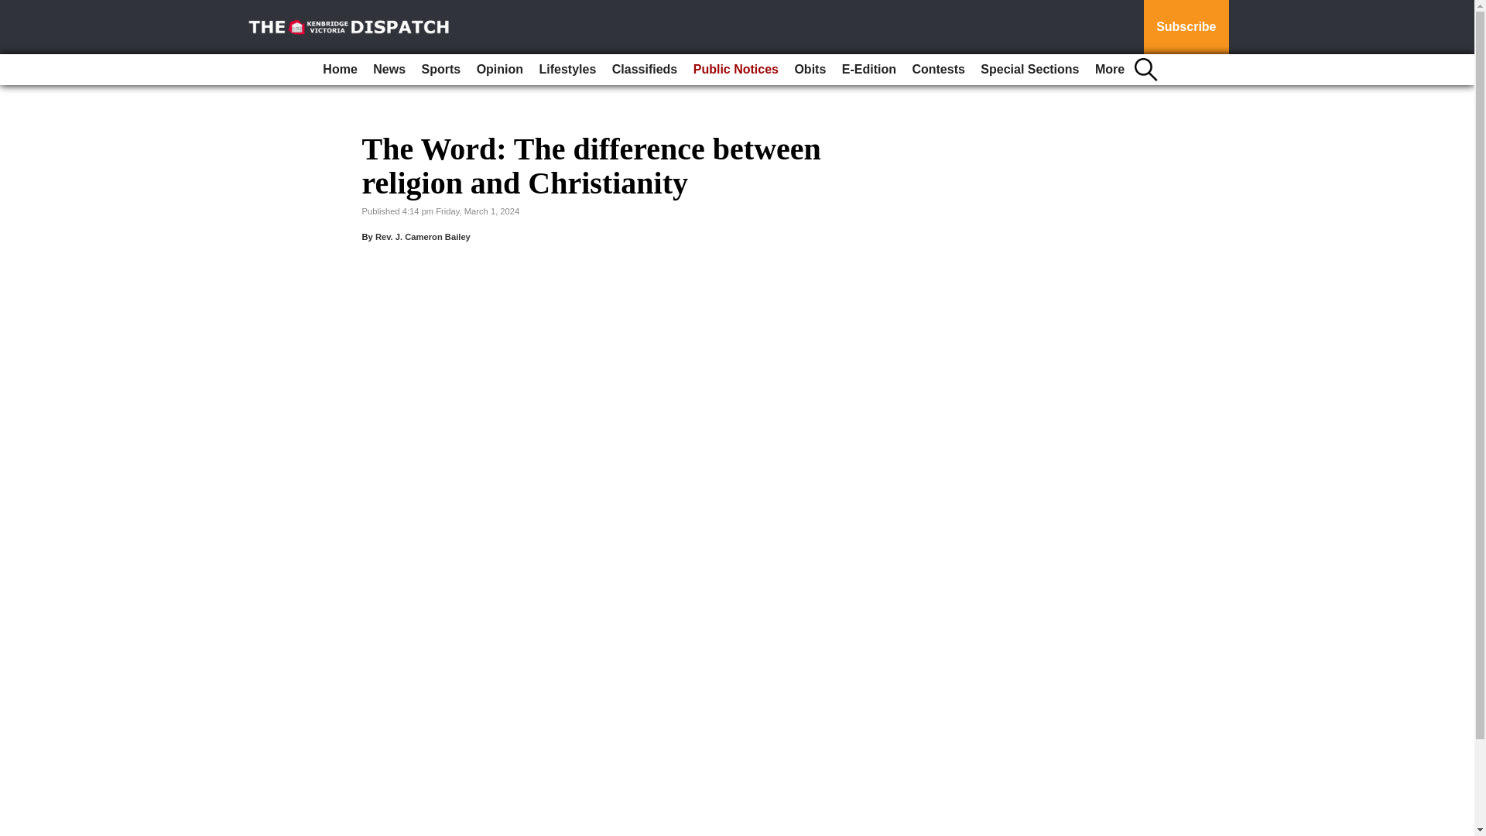  I want to click on Subscribe, so click(1186, 27).